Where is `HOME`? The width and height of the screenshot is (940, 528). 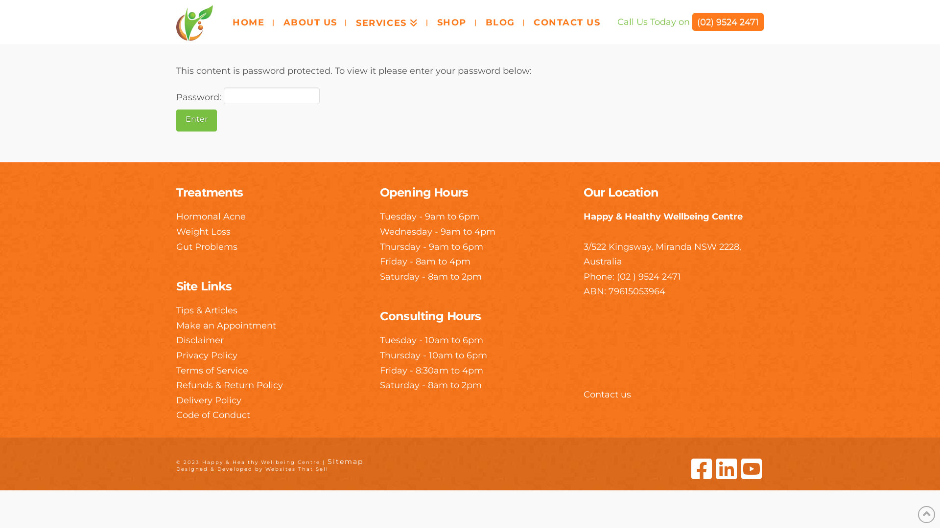 HOME is located at coordinates (248, 22).